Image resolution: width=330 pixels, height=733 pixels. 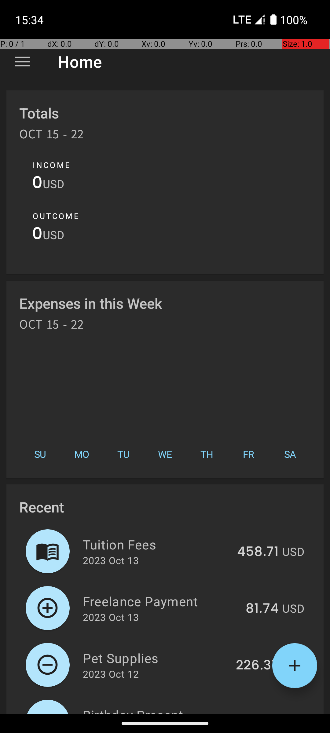 What do you see at coordinates (257, 666) in the screenshot?
I see `226.37` at bounding box center [257, 666].